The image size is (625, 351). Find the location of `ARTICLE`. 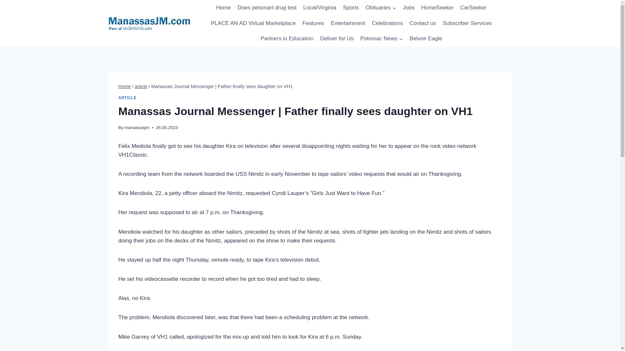

ARTICLE is located at coordinates (128, 97).